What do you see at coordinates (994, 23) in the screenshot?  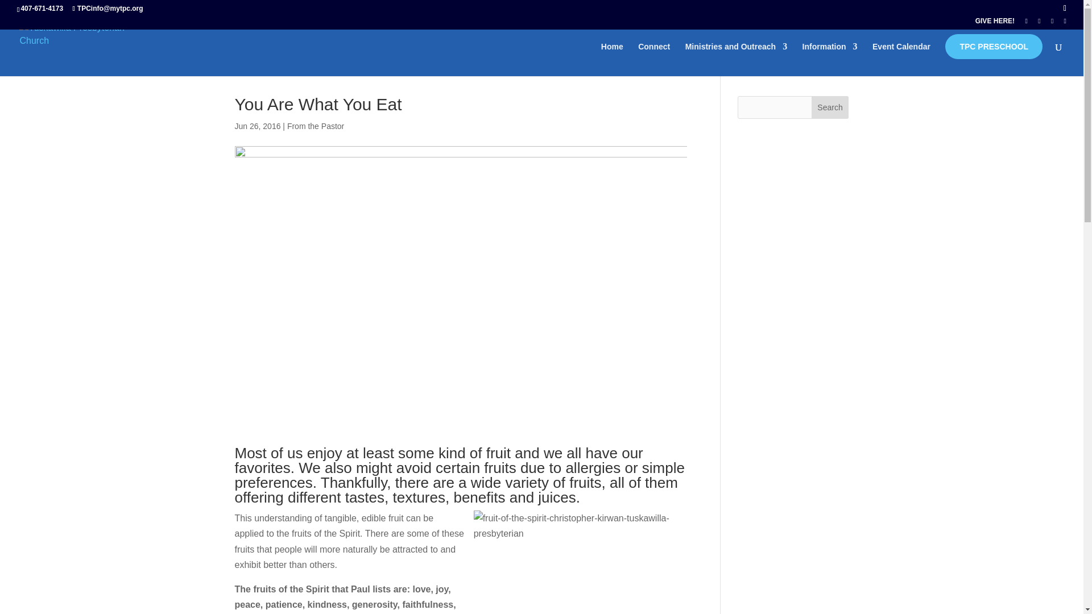 I see `GIVE HERE!` at bounding box center [994, 23].